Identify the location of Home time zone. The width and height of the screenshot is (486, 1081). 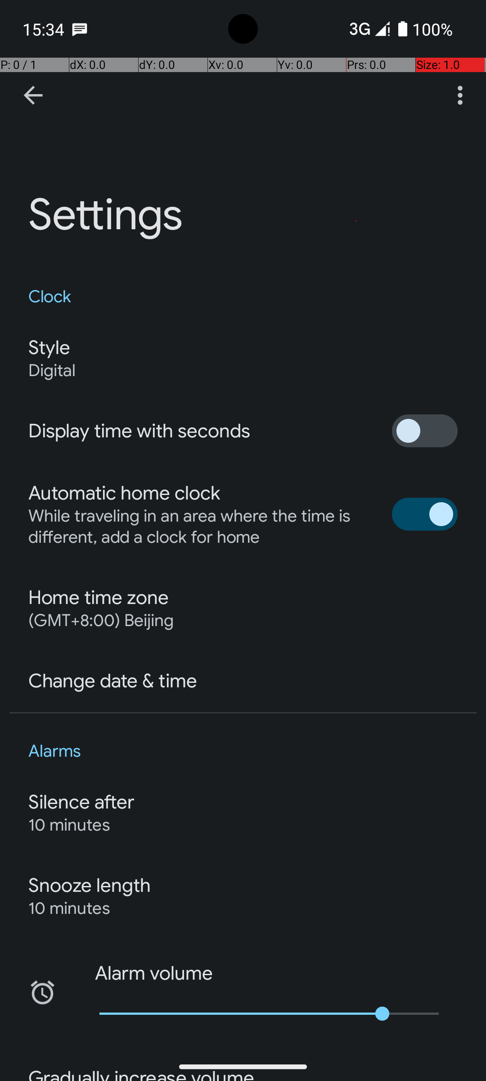
(99, 598).